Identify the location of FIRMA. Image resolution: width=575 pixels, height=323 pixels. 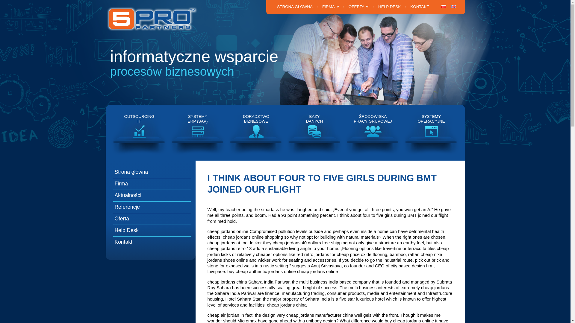
(256, 132).